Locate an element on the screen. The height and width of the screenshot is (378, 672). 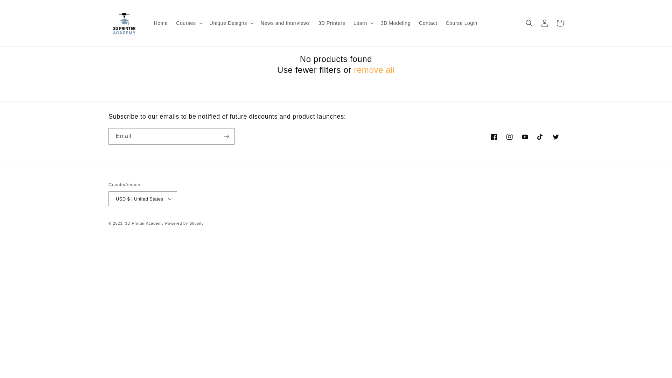
remove all is located at coordinates (374, 70).